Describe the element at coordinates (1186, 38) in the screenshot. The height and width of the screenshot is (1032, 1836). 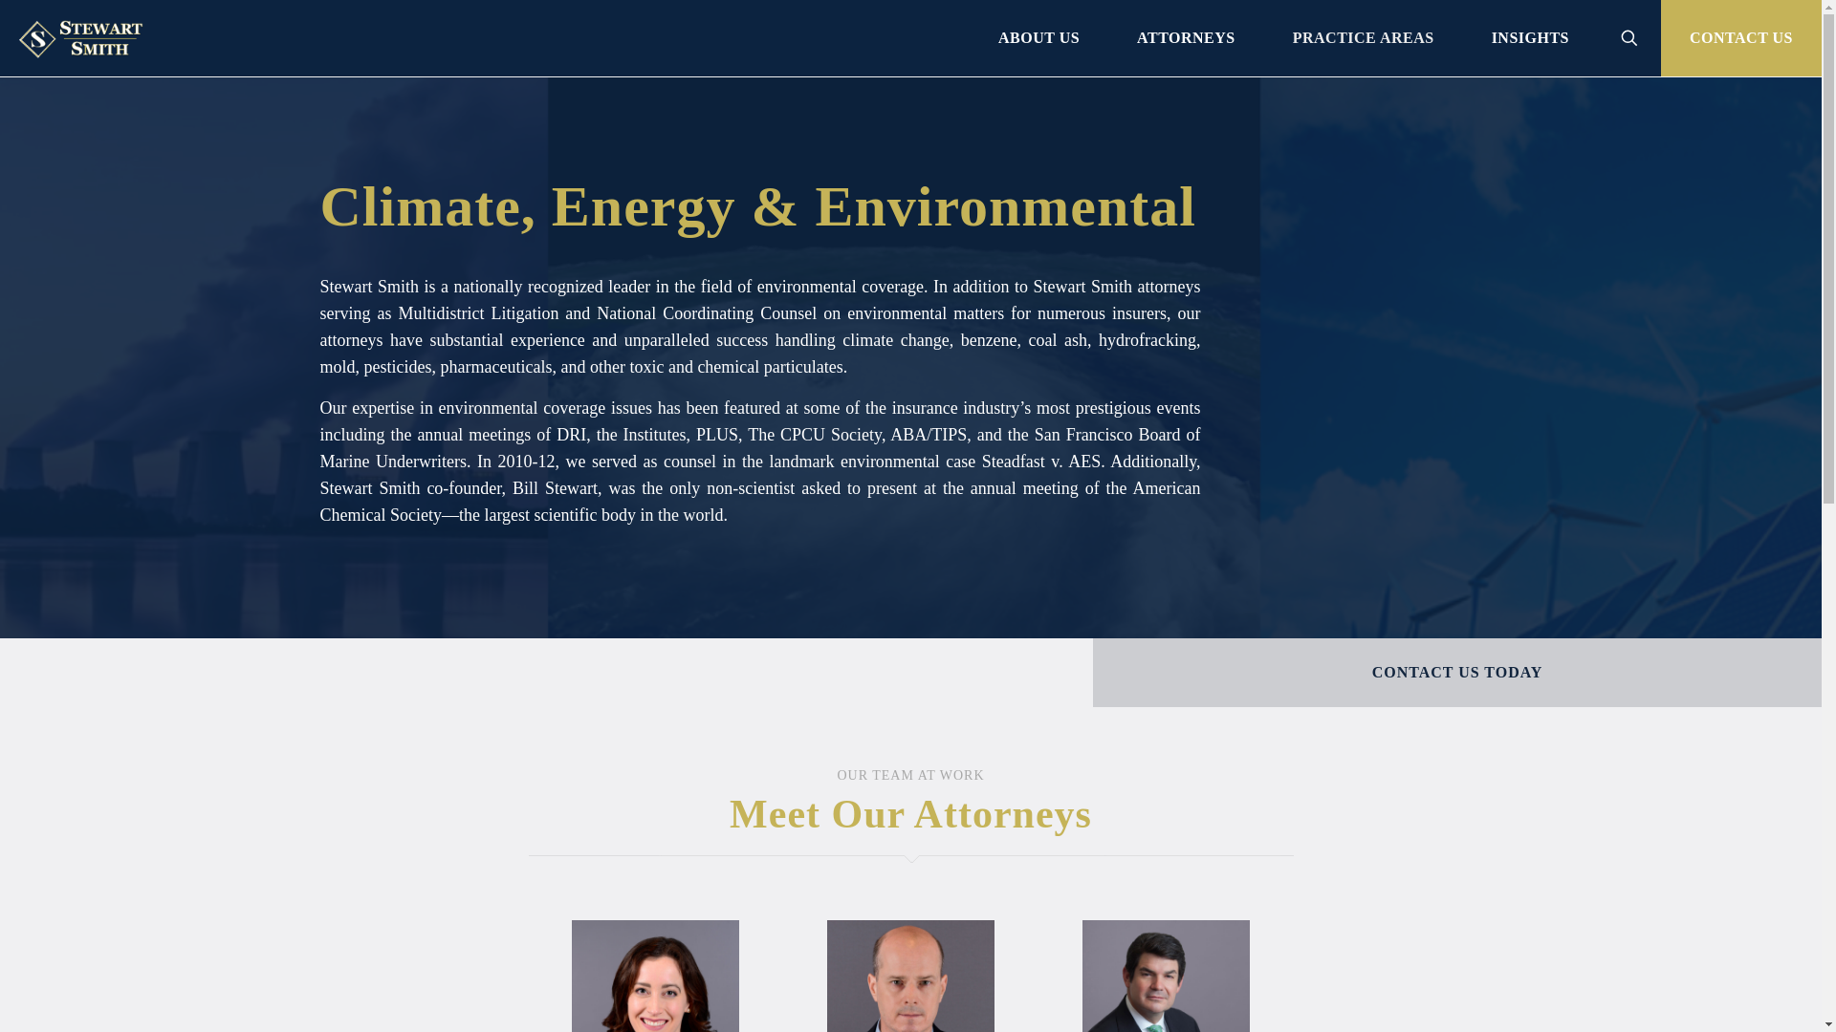
I see `ATTORNEYS` at that location.